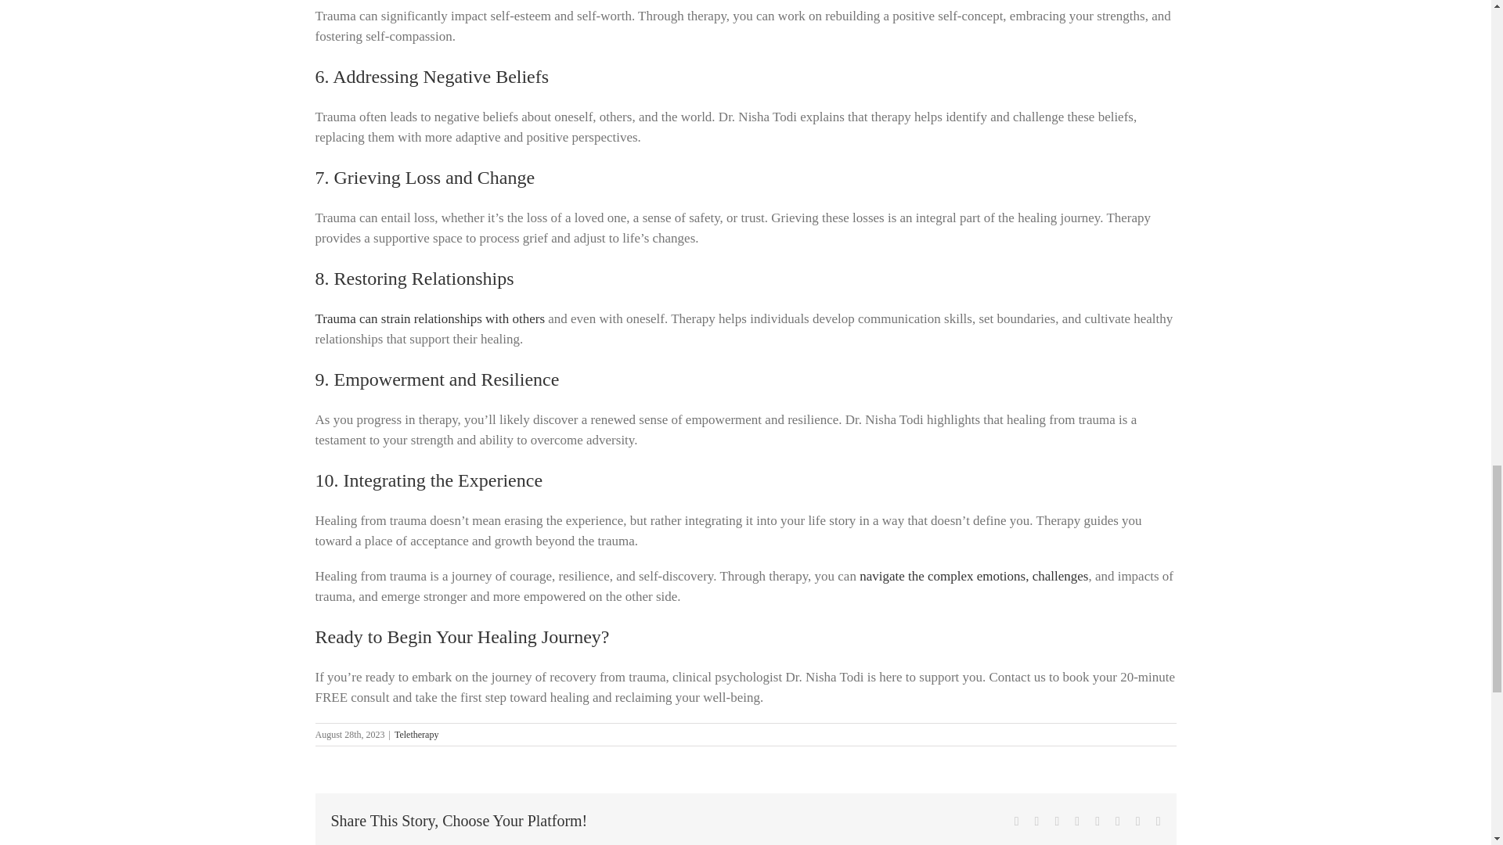 This screenshot has width=1503, height=845. Describe the element at coordinates (429, 318) in the screenshot. I see `Trauma can strain relationships with others` at that location.